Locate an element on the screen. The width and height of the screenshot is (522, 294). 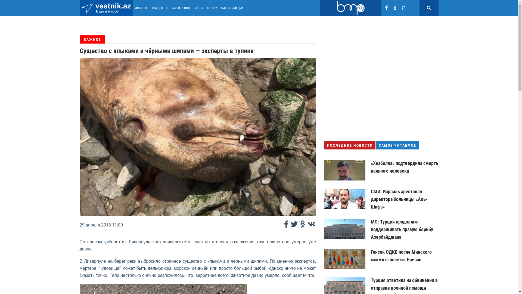
Advertisement is located at coordinates (381, 92).